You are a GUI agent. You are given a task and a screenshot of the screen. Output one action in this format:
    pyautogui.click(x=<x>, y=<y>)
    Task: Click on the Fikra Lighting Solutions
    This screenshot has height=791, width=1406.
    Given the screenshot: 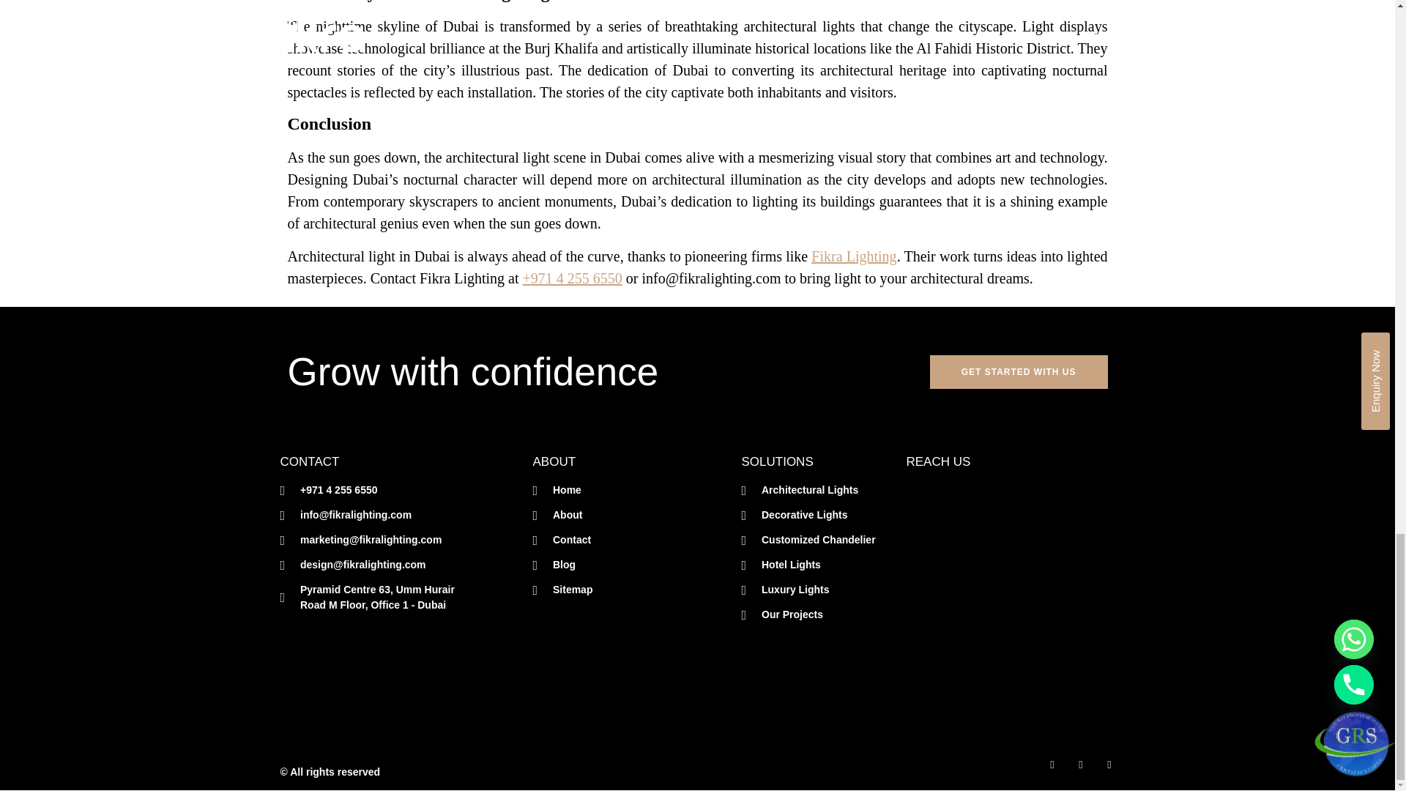 What is the action you would take?
    pyautogui.click(x=1011, y=592)
    